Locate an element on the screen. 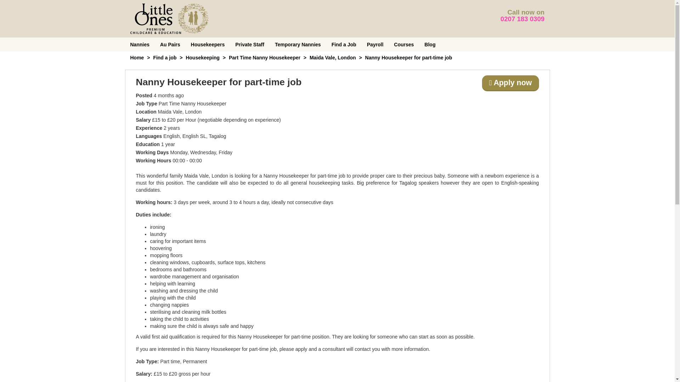 The width and height of the screenshot is (680, 382). Housekeepers is located at coordinates (208, 44).